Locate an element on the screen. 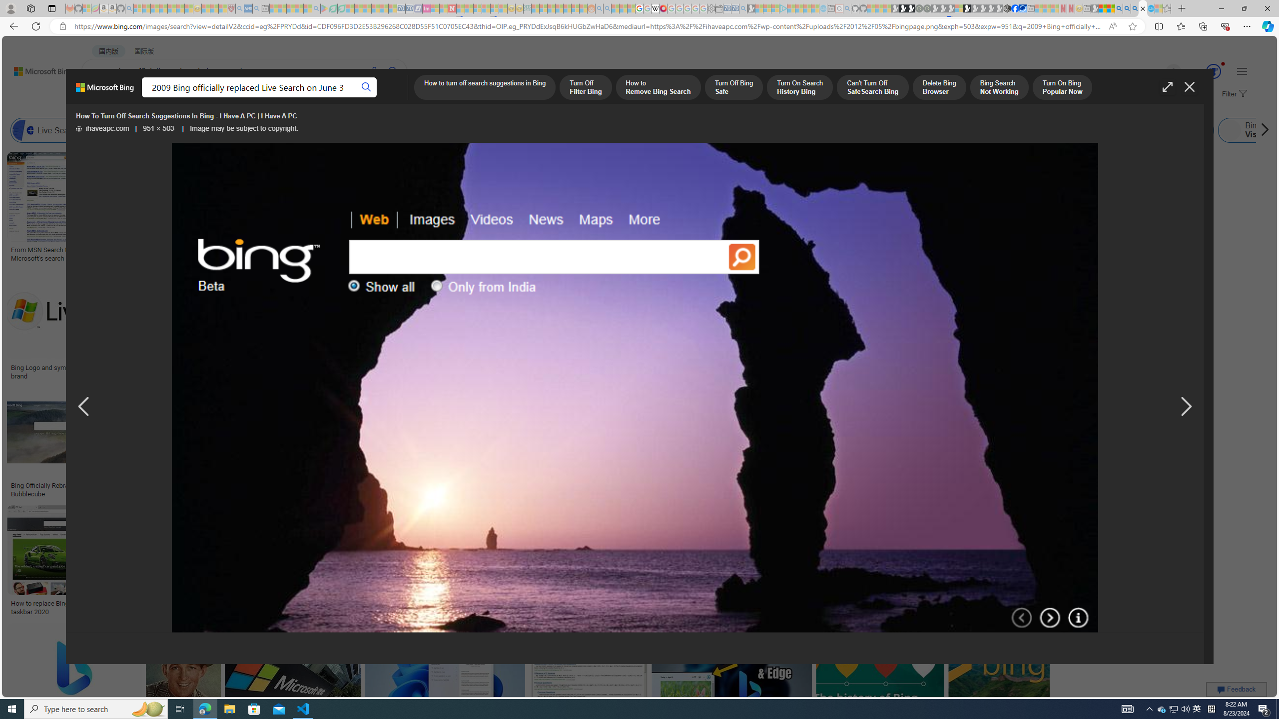 Image resolution: width=1279 pixels, height=719 pixels. Turn Off Filter Bing is located at coordinates (586, 88).